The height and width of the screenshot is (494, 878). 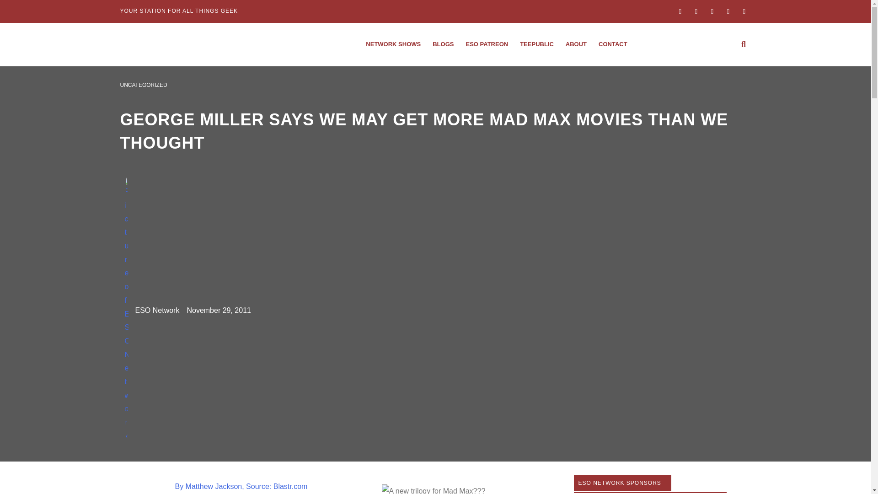 What do you see at coordinates (143, 85) in the screenshot?
I see `UNCATEGORIZED` at bounding box center [143, 85].